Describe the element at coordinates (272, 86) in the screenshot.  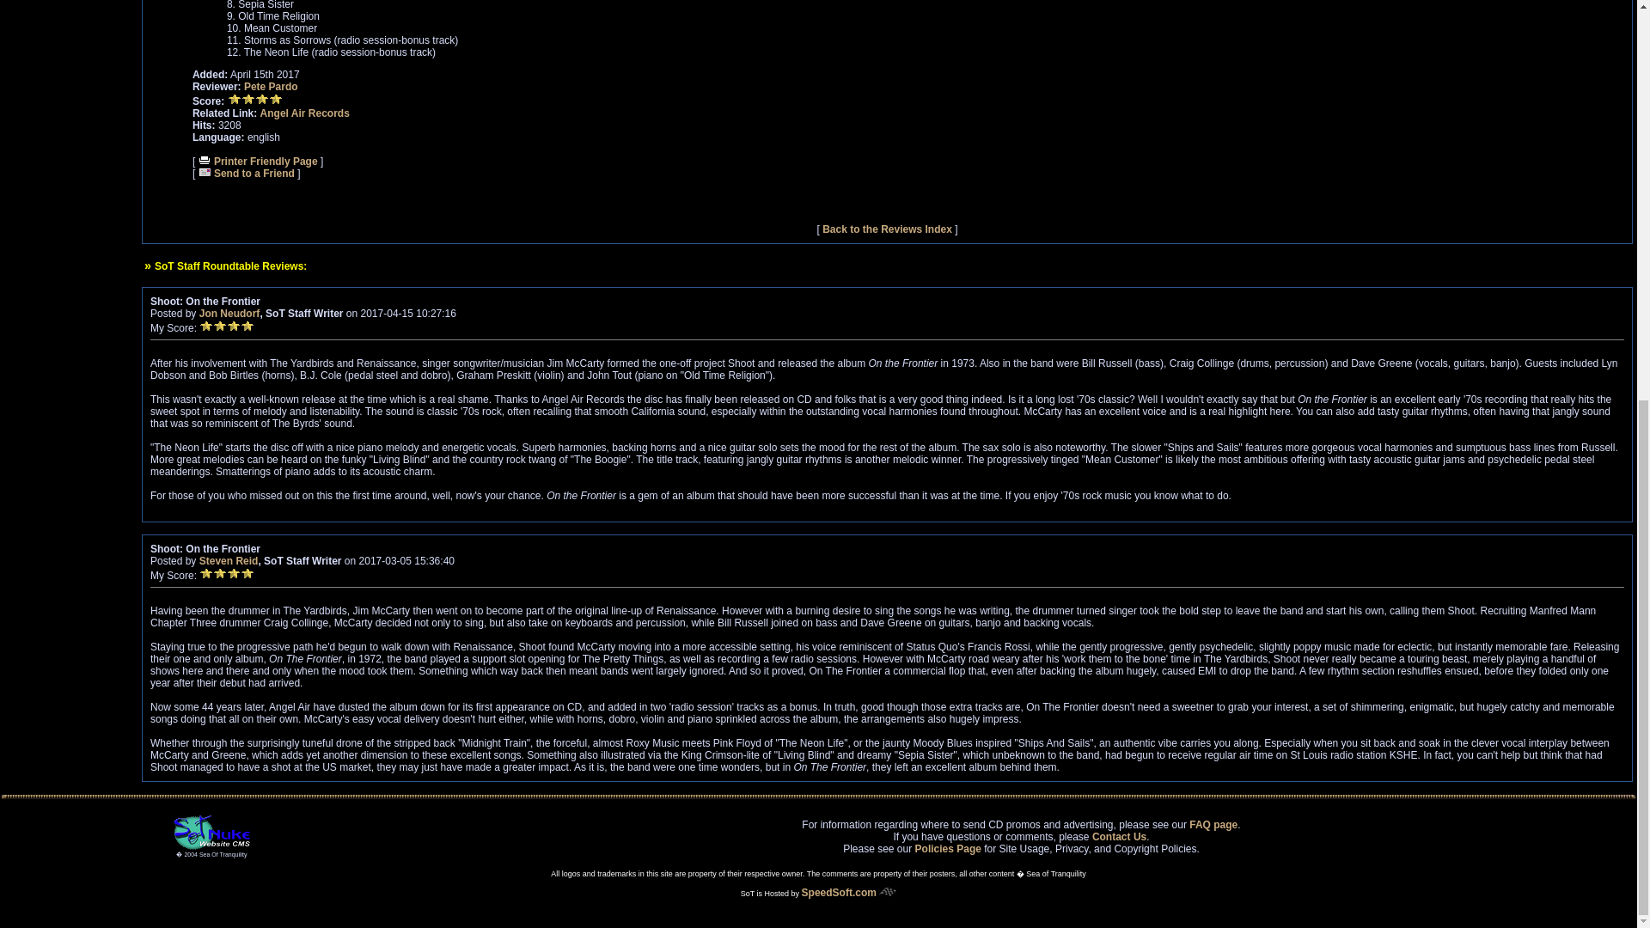
I see `Pete Pardo` at that location.